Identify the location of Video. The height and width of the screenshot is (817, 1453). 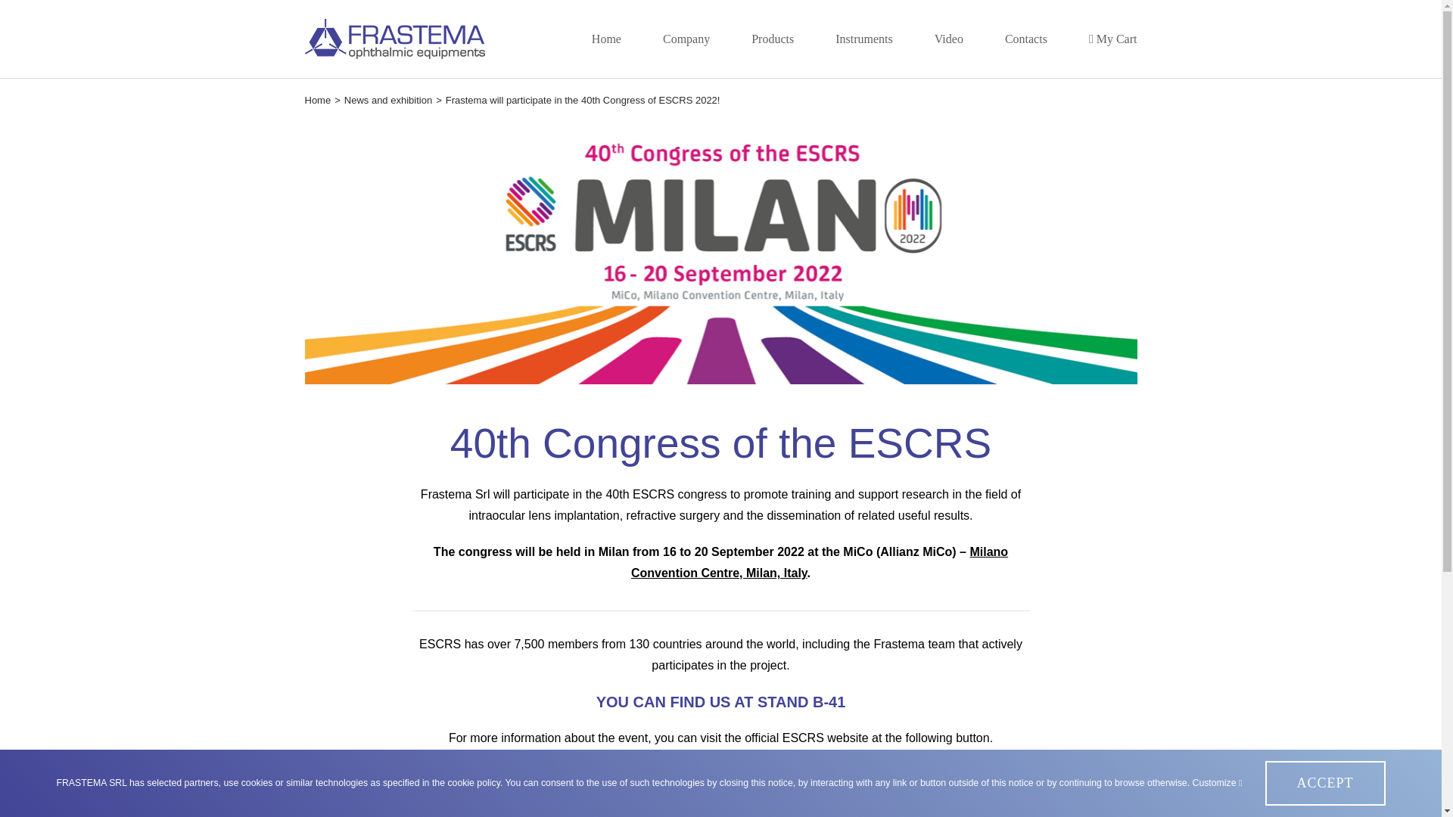
(948, 39).